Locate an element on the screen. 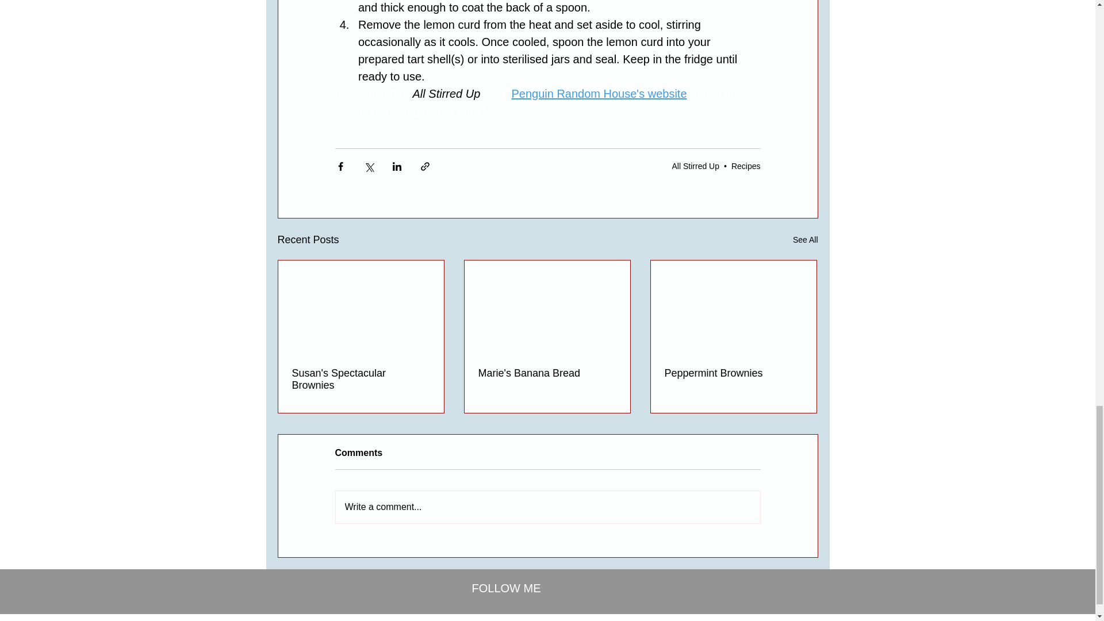  Wix.com is located at coordinates (620, 619).